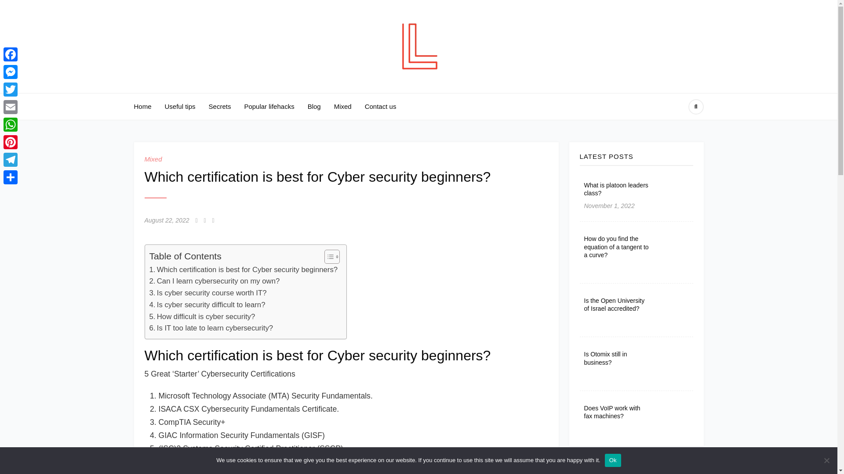 The height and width of the screenshot is (474, 844). What do you see at coordinates (202, 317) in the screenshot?
I see `How difficult is cyber security?` at bounding box center [202, 317].